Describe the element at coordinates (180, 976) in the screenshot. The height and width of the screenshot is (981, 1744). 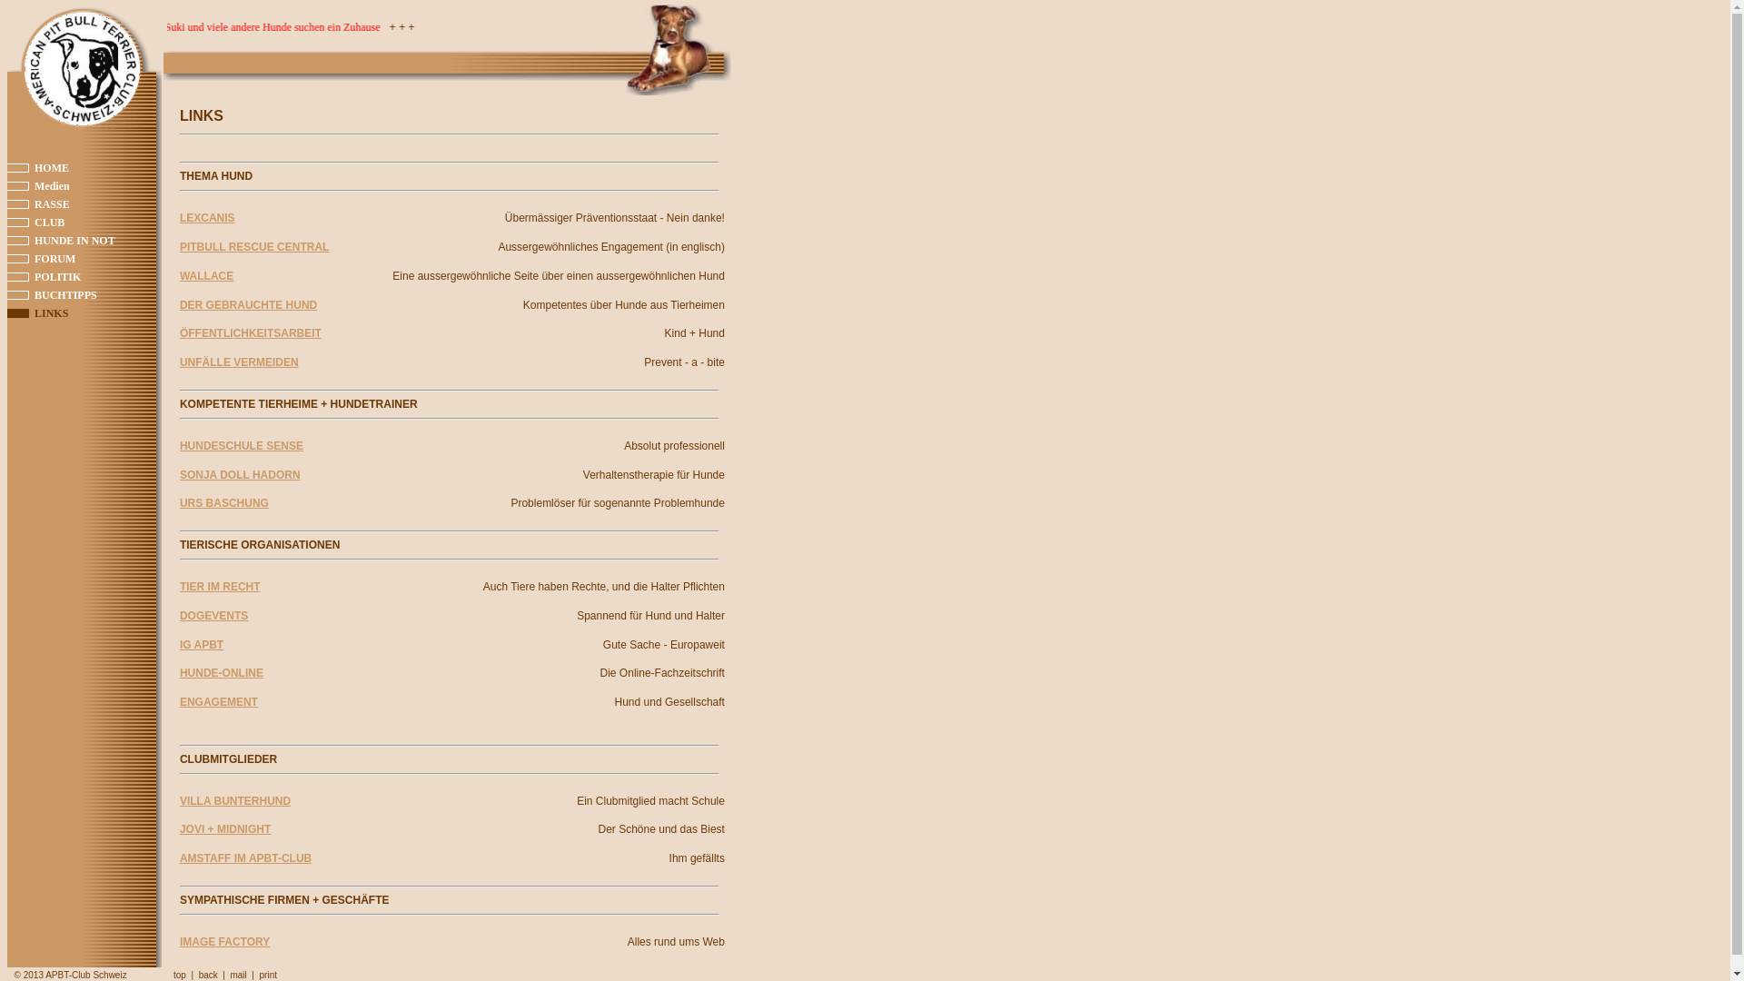
I see `top` at that location.